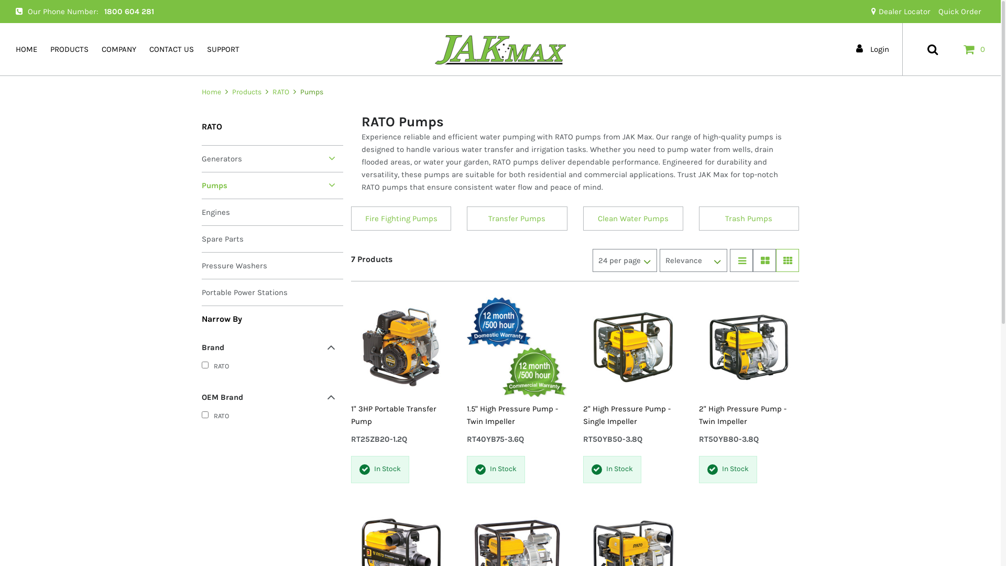 The image size is (1006, 566). What do you see at coordinates (268, 348) in the screenshot?
I see `Brand` at bounding box center [268, 348].